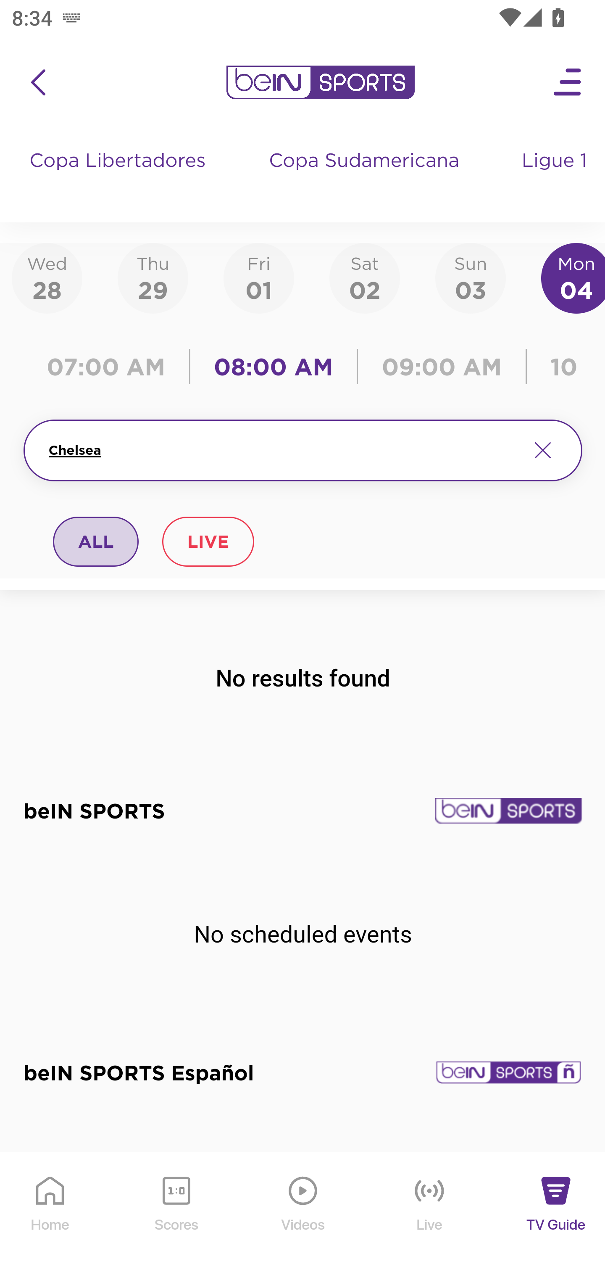  I want to click on Videos Videos Icon Videos, so click(303, 1216).